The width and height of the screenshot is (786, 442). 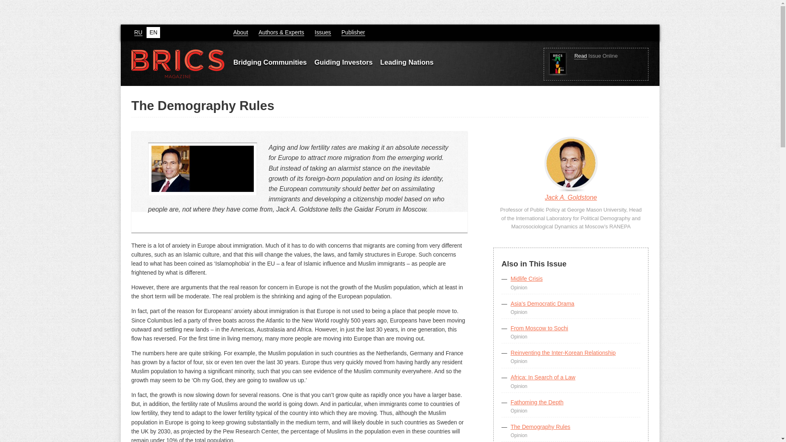 What do you see at coordinates (241, 32) in the screenshot?
I see `About` at bounding box center [241, 32].